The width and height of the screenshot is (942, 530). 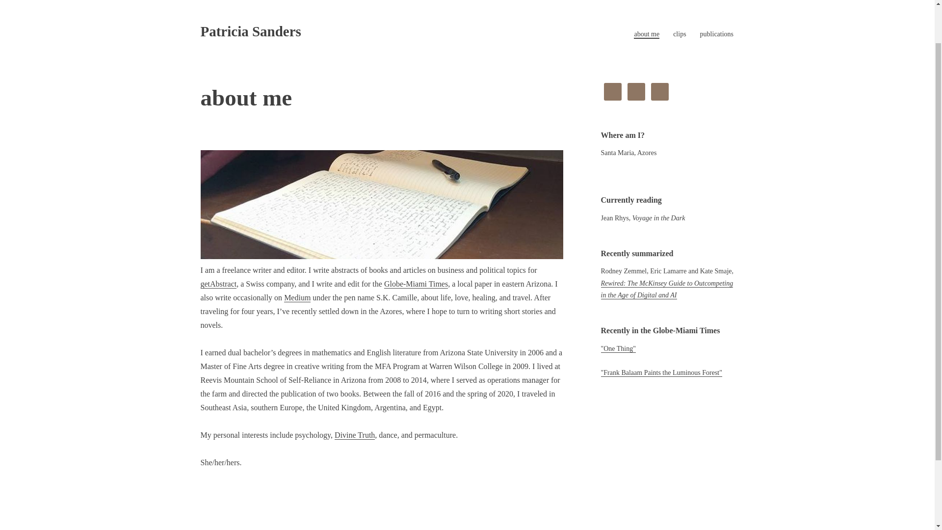 What do you see at coordinates (618, 349) in the screenshot?
I see `"One Thing"` at bounding box center [618, 349].